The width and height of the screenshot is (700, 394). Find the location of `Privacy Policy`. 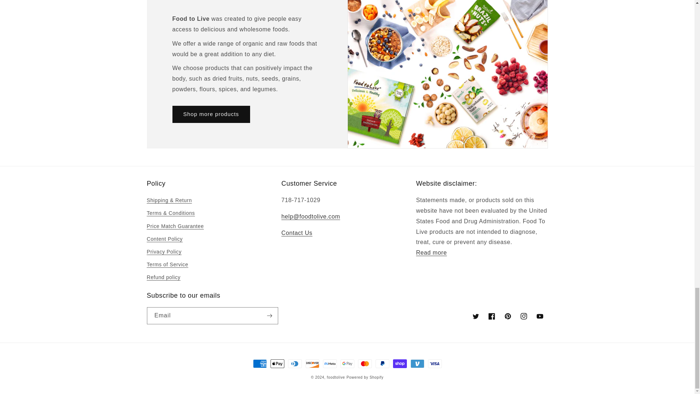

Privacy Policy is located at coordinates (431, 252).